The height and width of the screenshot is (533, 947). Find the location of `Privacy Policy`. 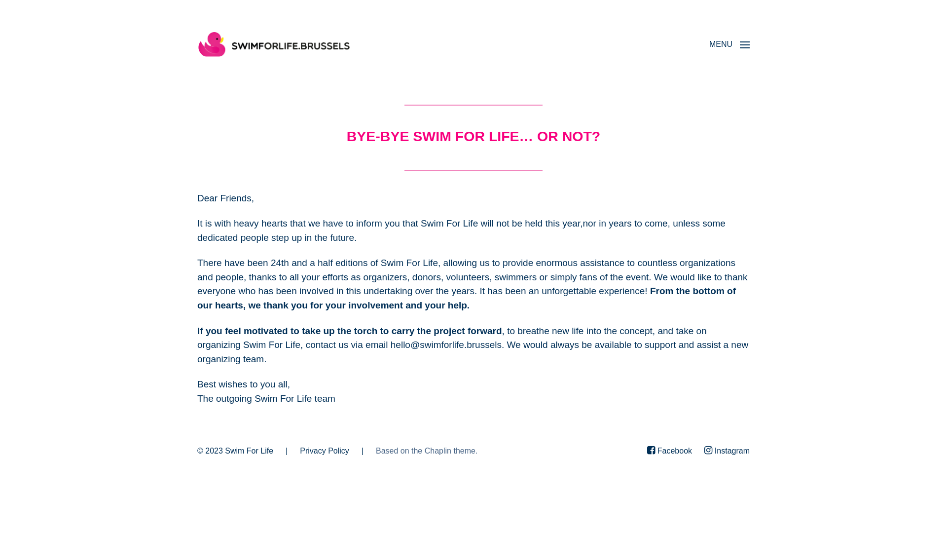

Privacy Policy is located at coordinates (325, 451).